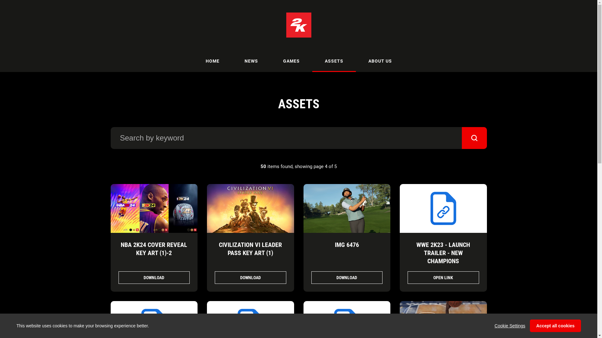 Image resolution: width=602 pixels, height=338 pixels. I want to click on ABOUT US, so click(380, 61).